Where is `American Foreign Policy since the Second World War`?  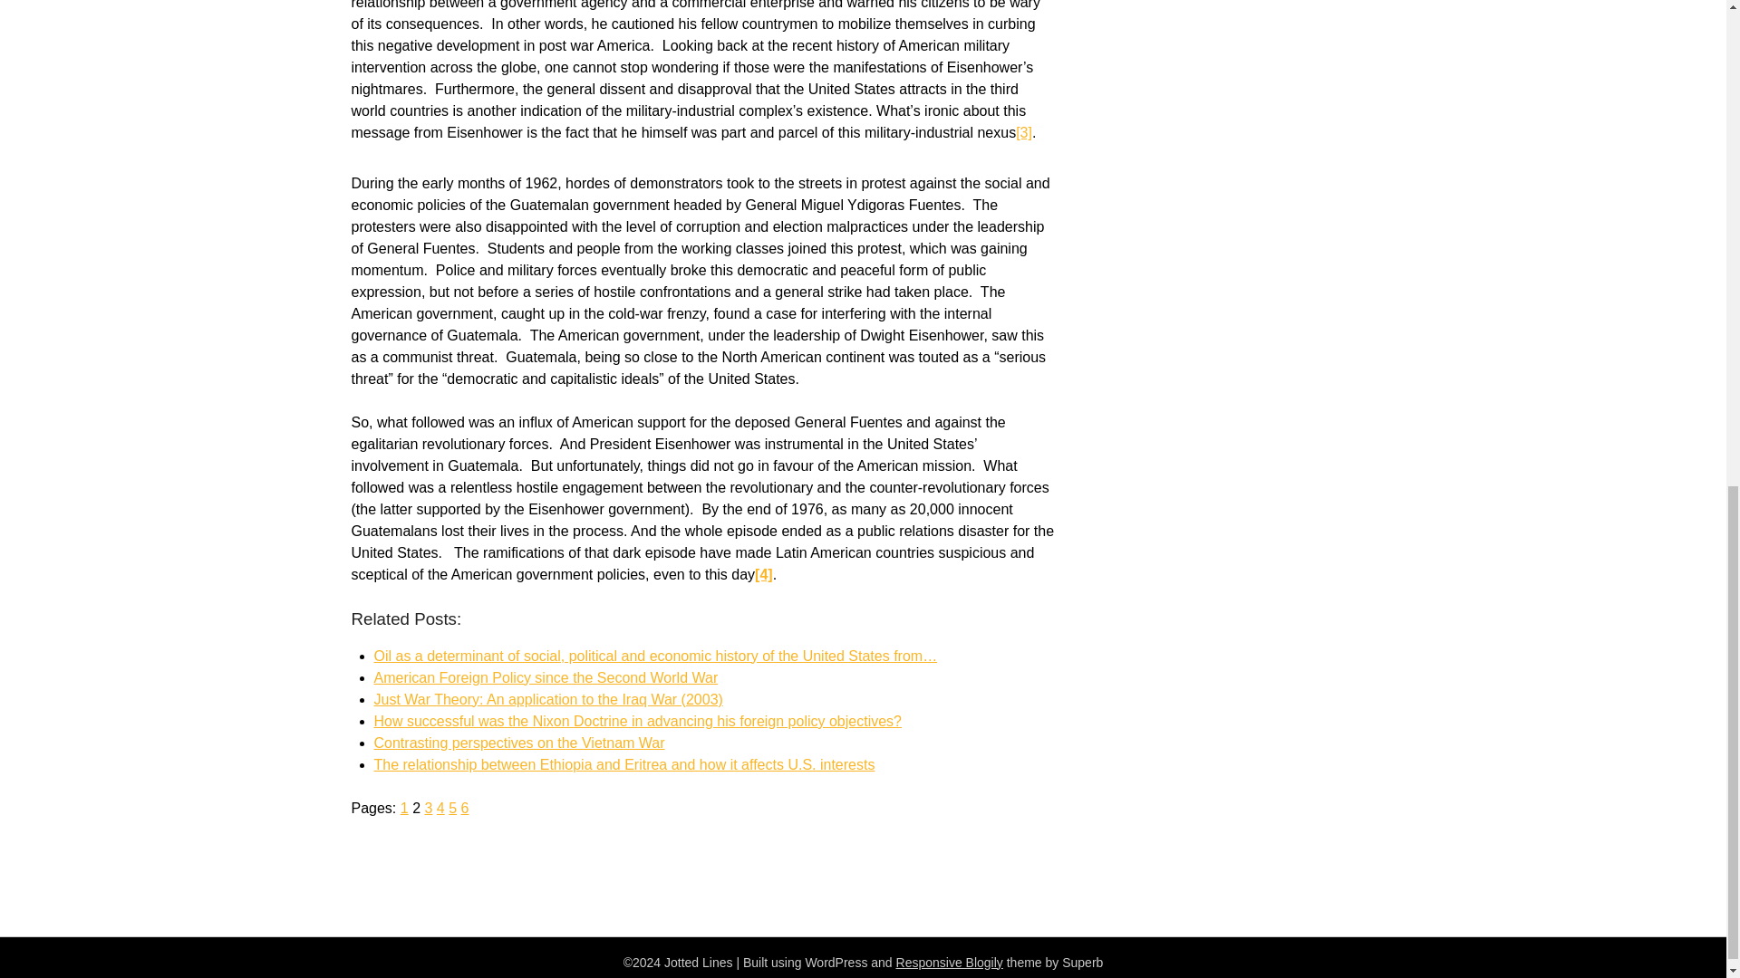 American Foreign Policy since the Second World War is located at coordinates (546, 677).